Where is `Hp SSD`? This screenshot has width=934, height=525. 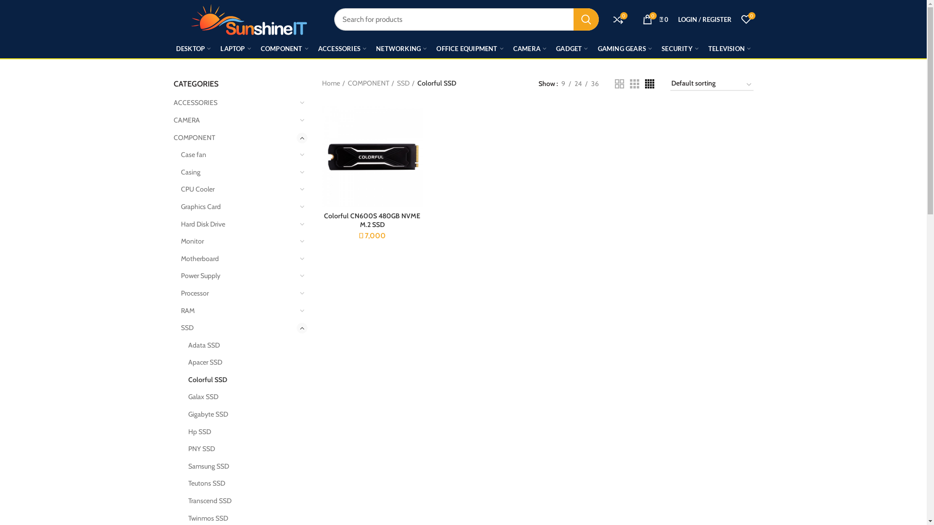 Hp SSD is located at coordinates (241, 432).